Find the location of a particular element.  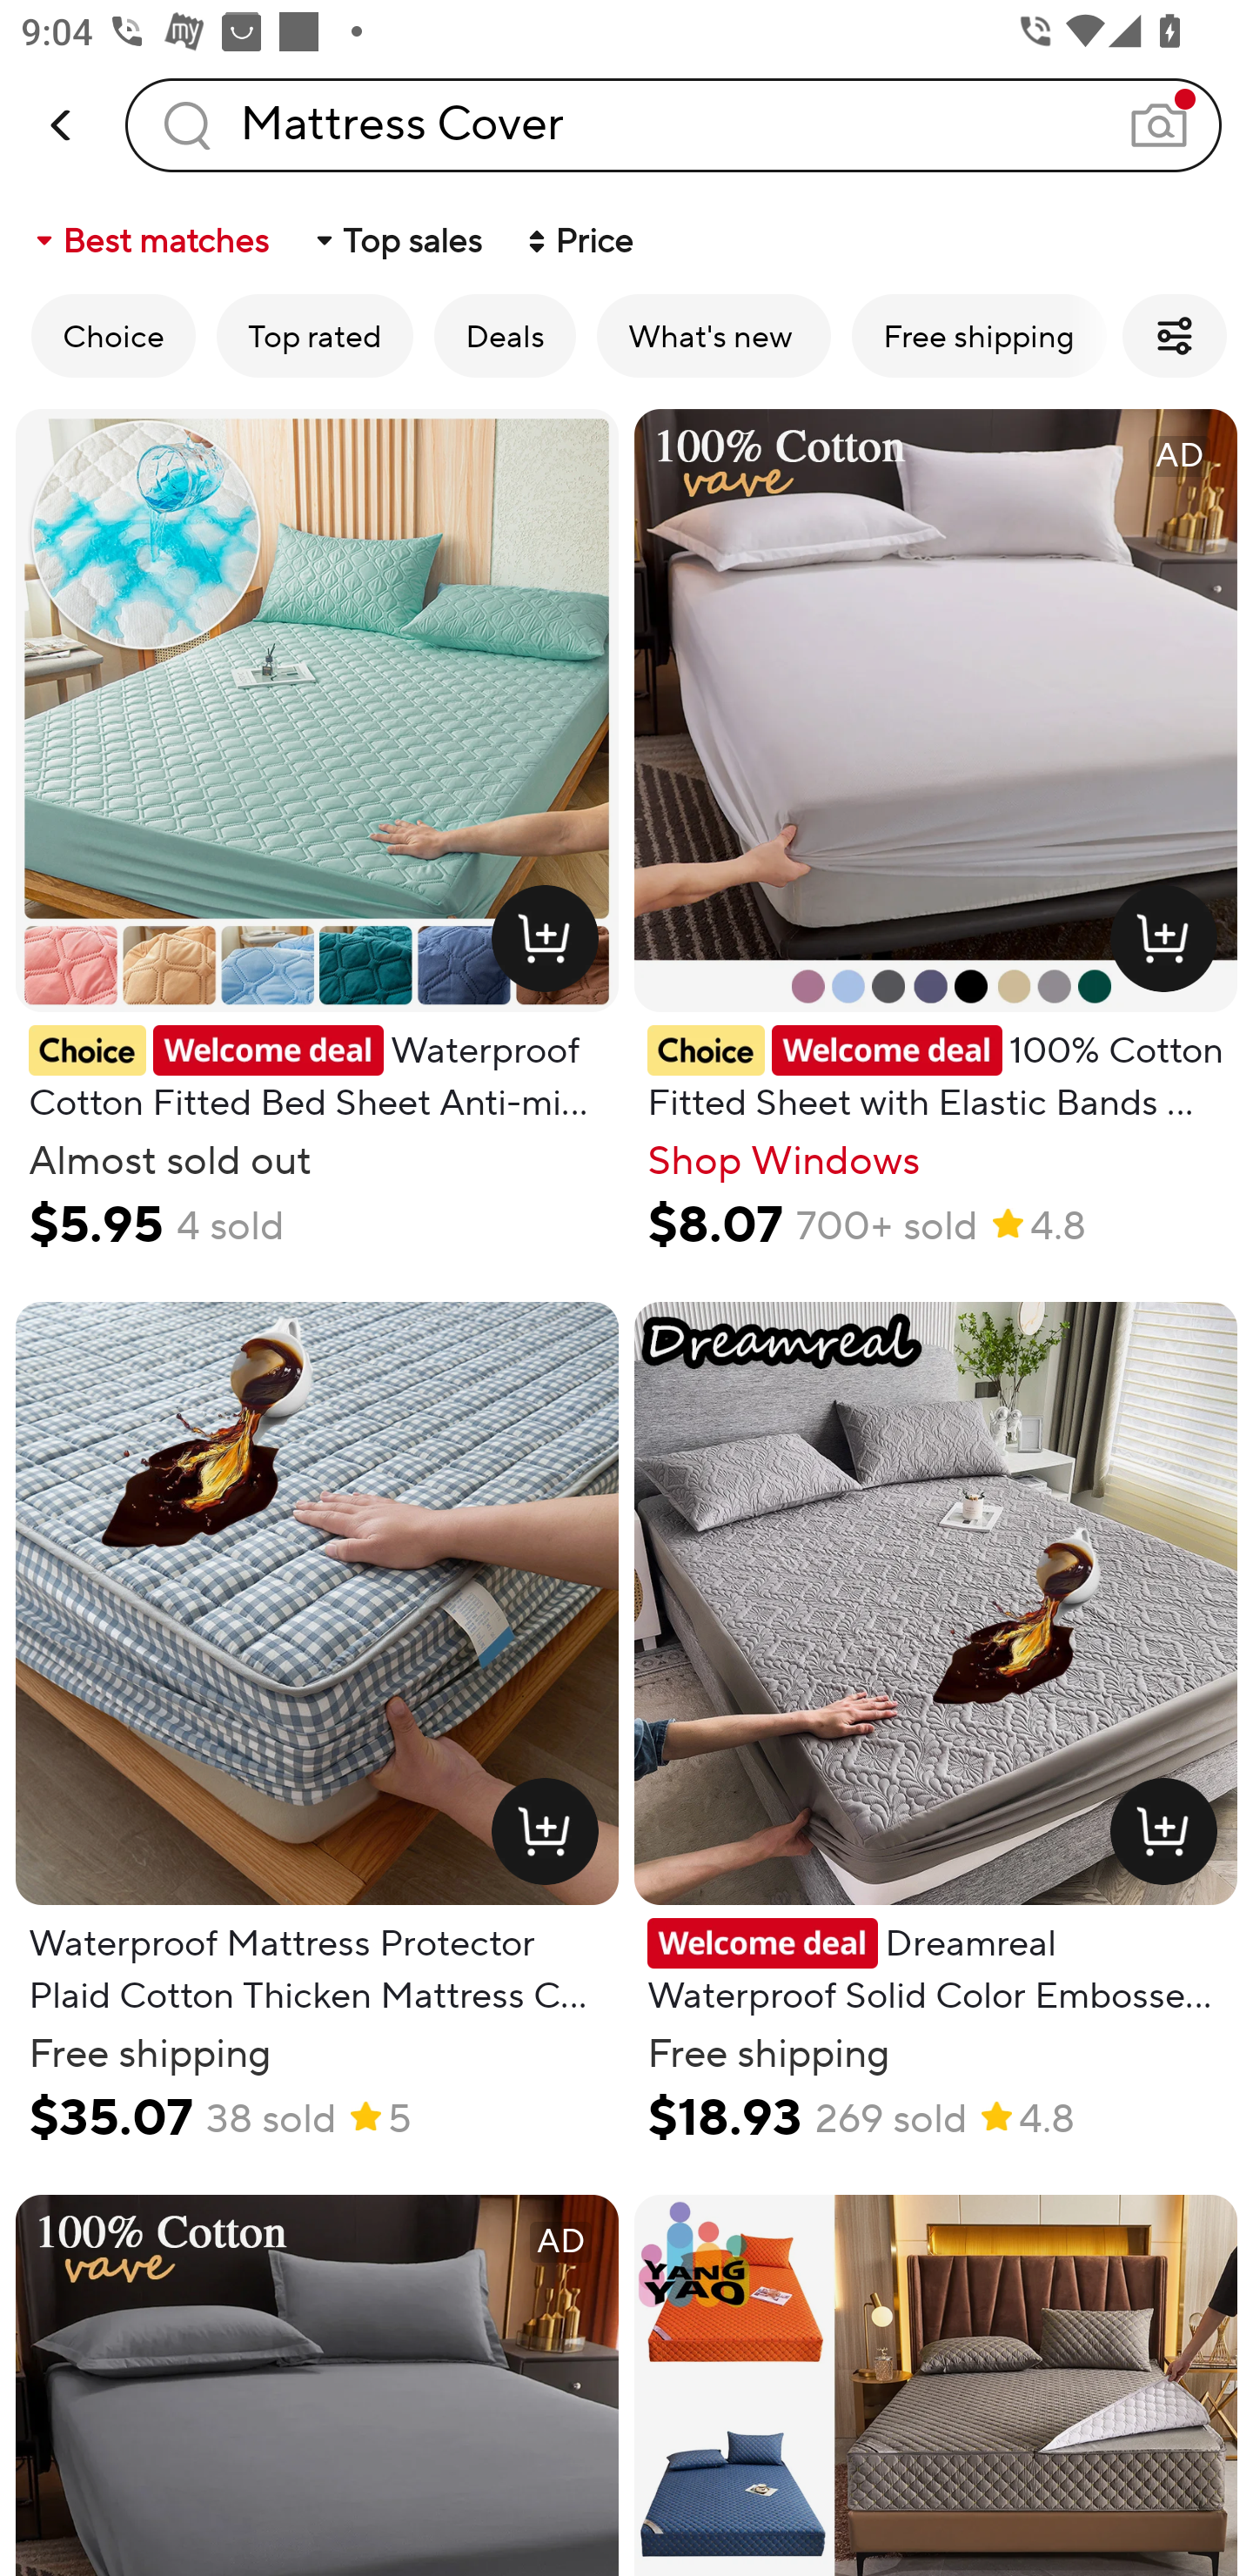

Free shipping is located at coordinates (979, 336).